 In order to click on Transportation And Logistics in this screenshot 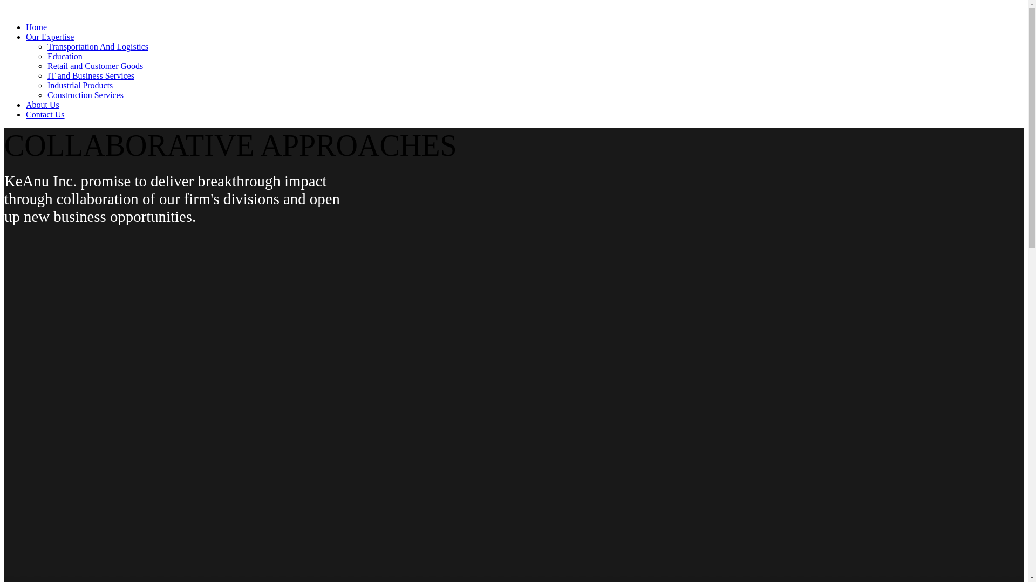, I will do `click(98, 46)`.